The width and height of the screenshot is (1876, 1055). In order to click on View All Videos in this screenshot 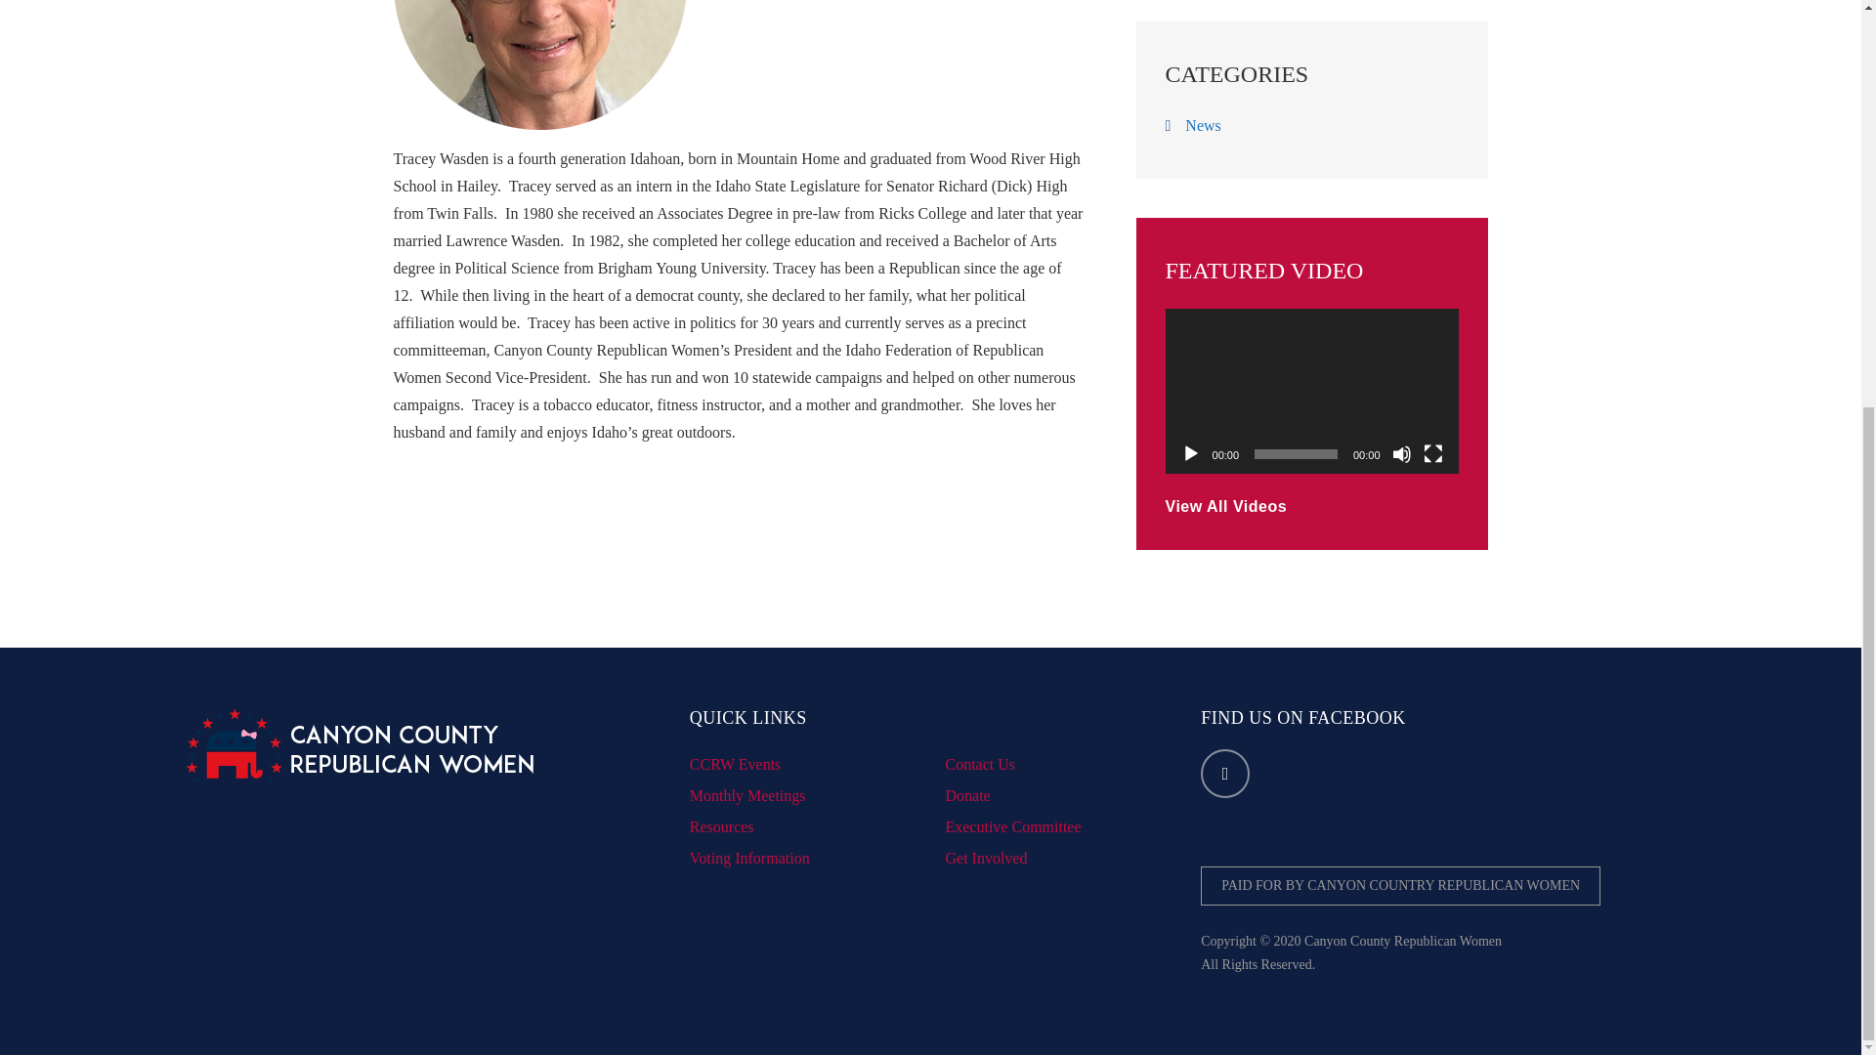, I will do `click(1225, 507)`.